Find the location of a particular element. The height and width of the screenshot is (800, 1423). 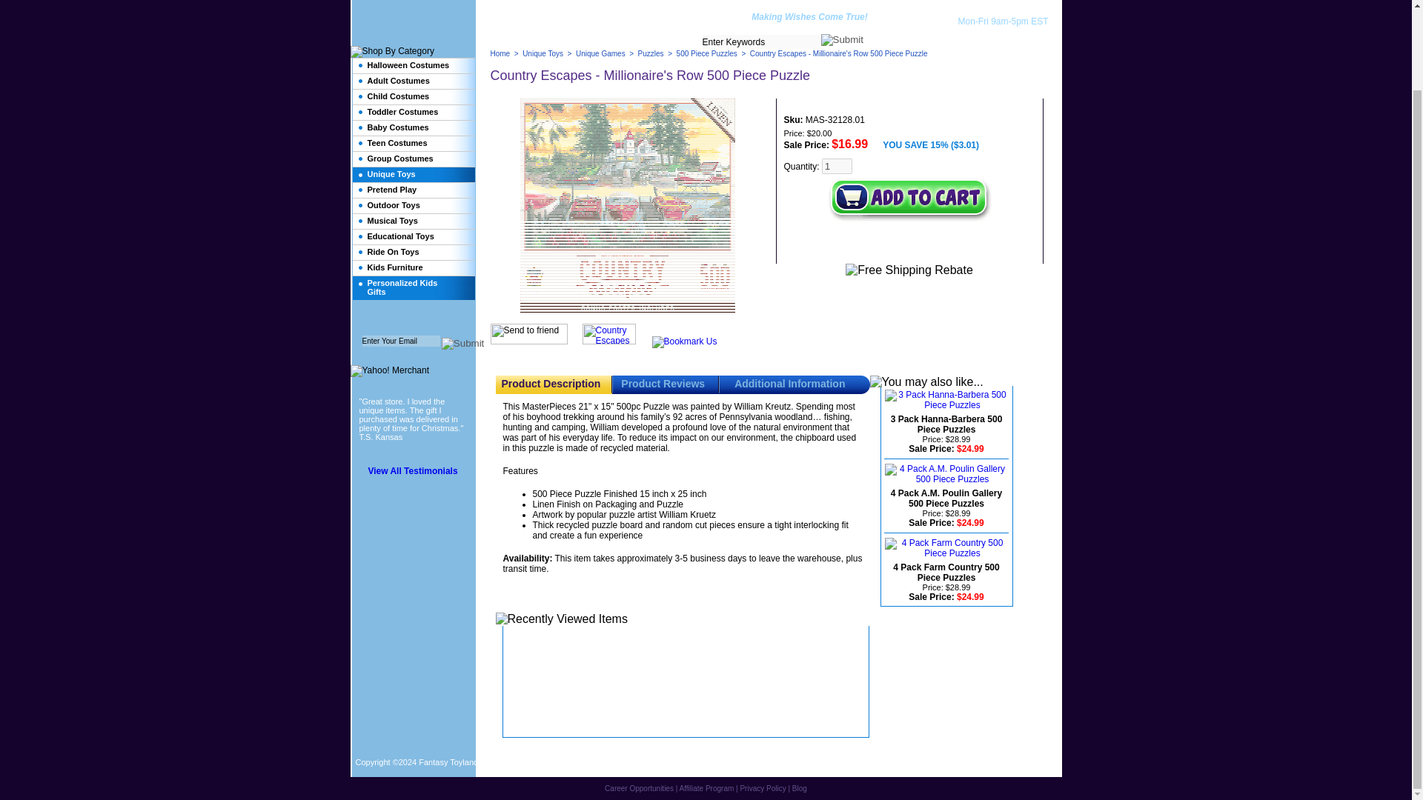

Product Description is located at coordinates (550, 383).